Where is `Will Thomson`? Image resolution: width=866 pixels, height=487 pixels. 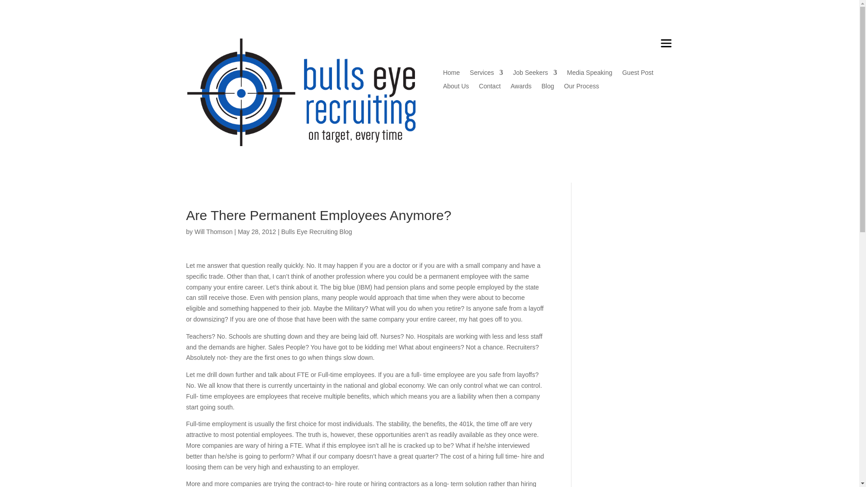 Will Thomson is located at coordinates (213, 232).